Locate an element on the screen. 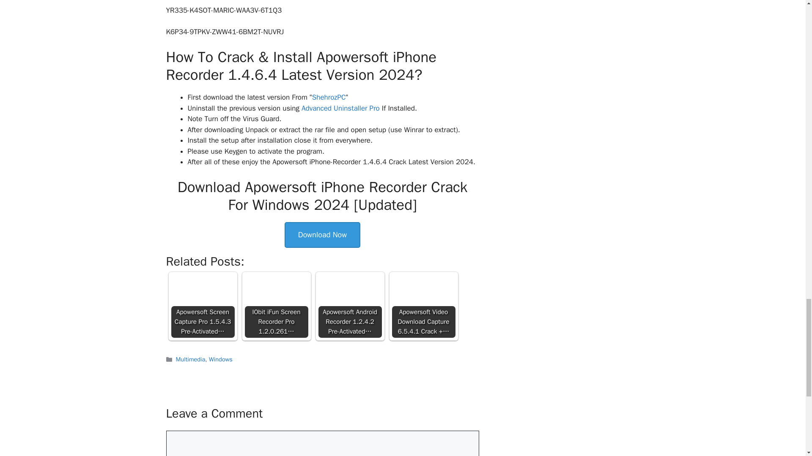 The width and height of the screenshot is (812, 456). Download Now is located at coordinates (322, 235).